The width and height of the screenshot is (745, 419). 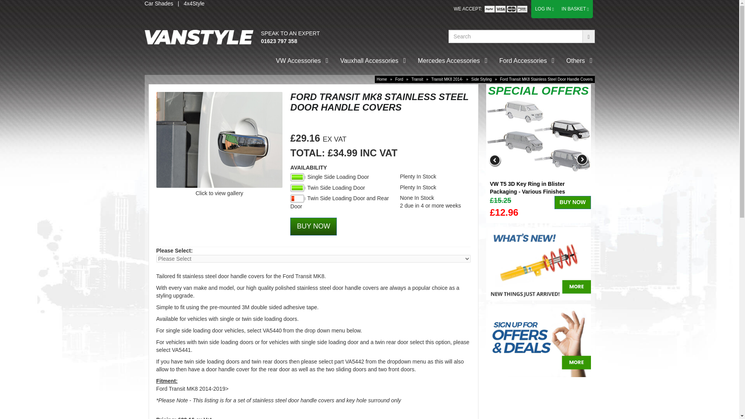 I want to click on IN BASKET, so click(x=574, y=9).